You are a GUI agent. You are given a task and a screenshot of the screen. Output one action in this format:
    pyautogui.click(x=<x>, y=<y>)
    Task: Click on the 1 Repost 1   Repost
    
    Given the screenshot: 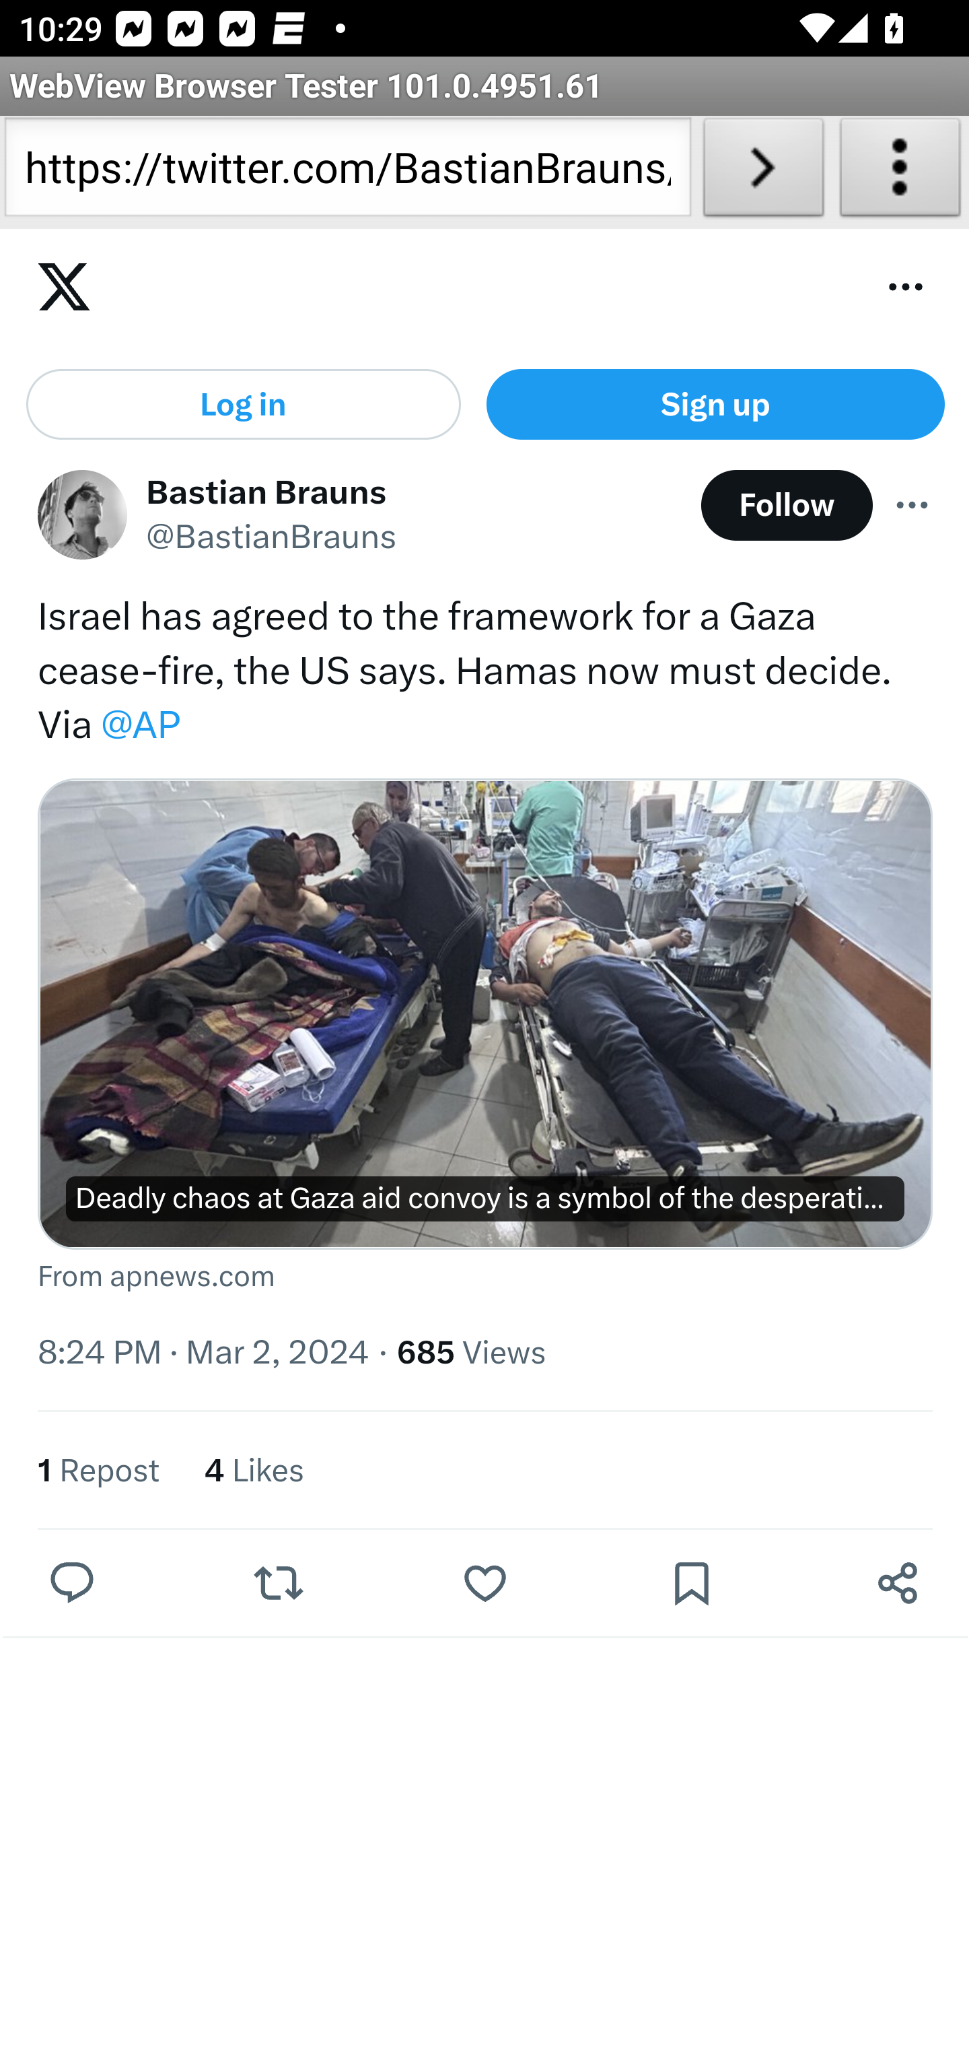 What is the action you would take?
    pyautogui.click(x=98, y=1472)
    